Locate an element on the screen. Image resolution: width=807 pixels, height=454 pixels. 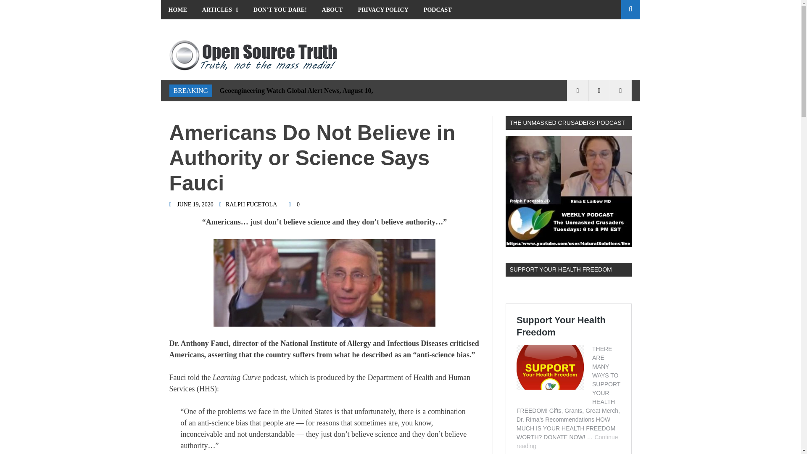
The Unmasked Crusaders Weekly Podcast is located at coordinates (568, 191).